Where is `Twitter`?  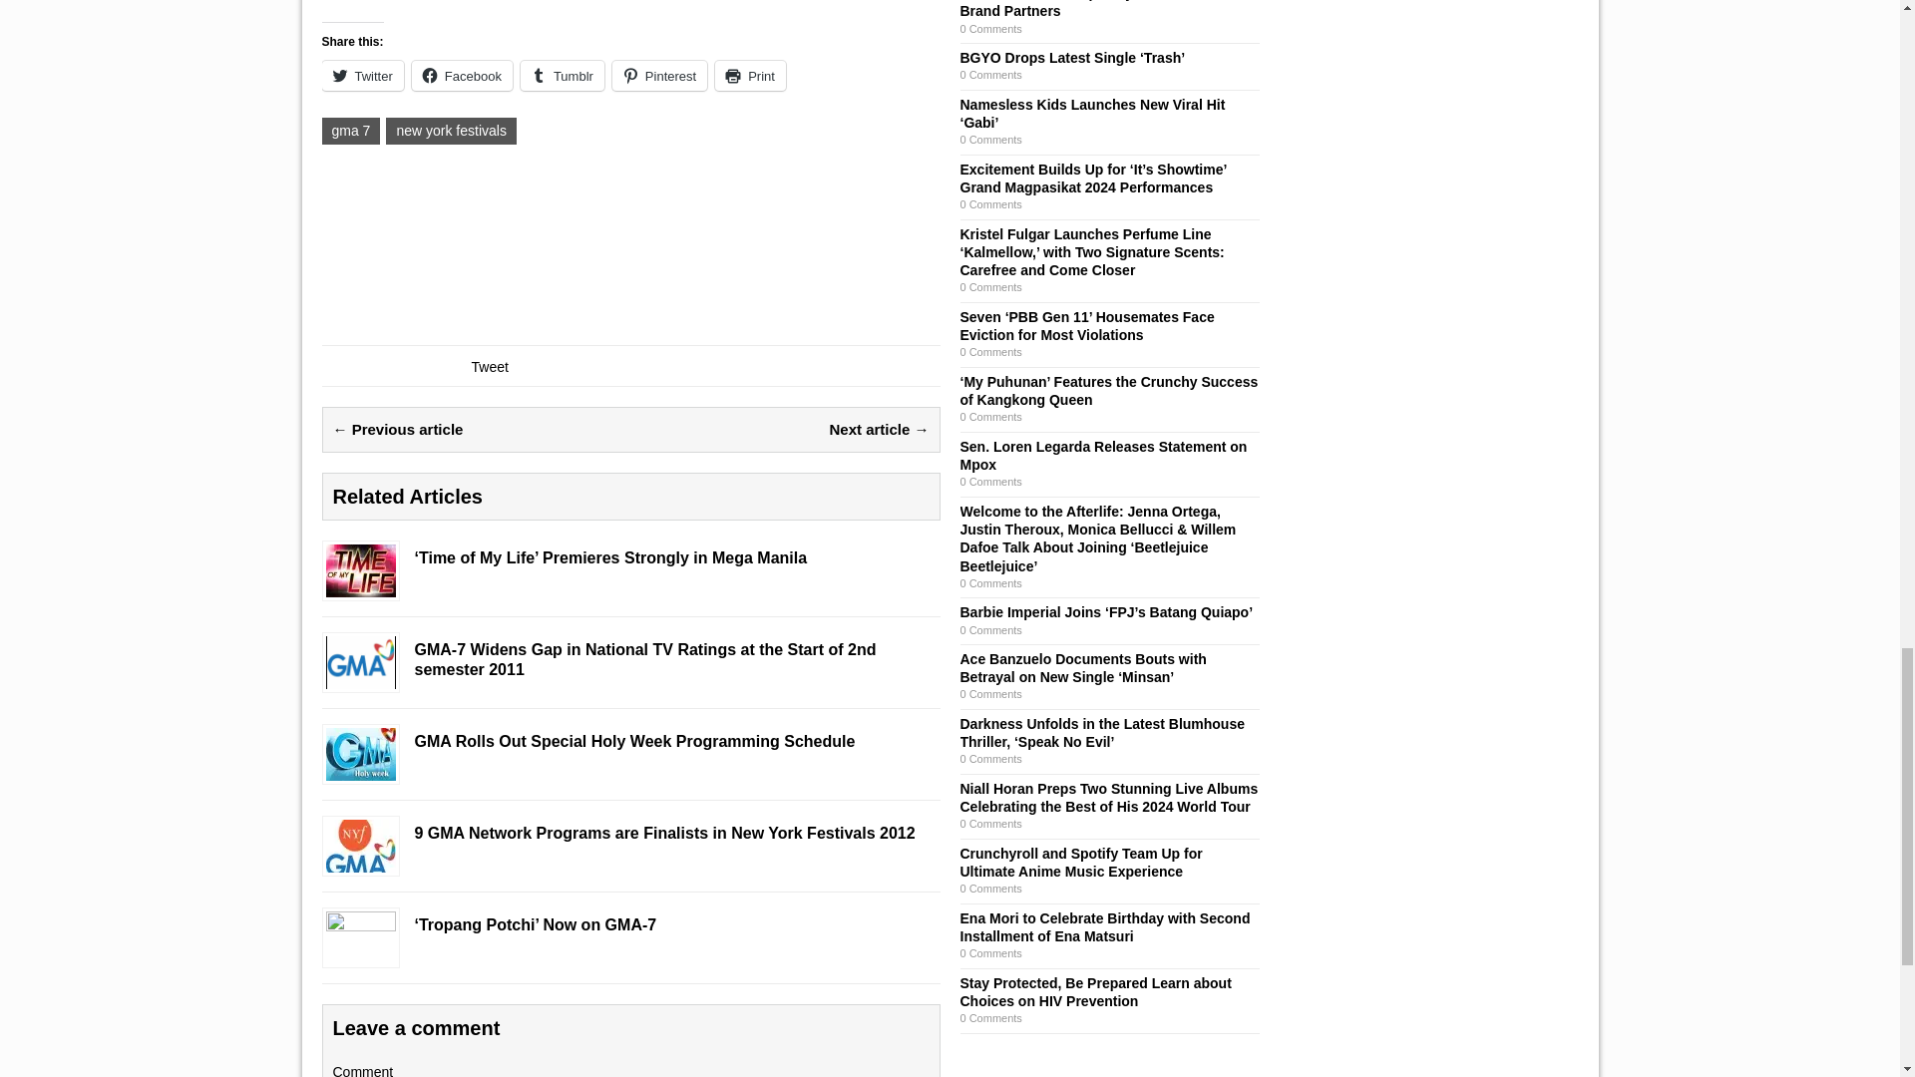 Twitter is located at coordinates (361, 75).